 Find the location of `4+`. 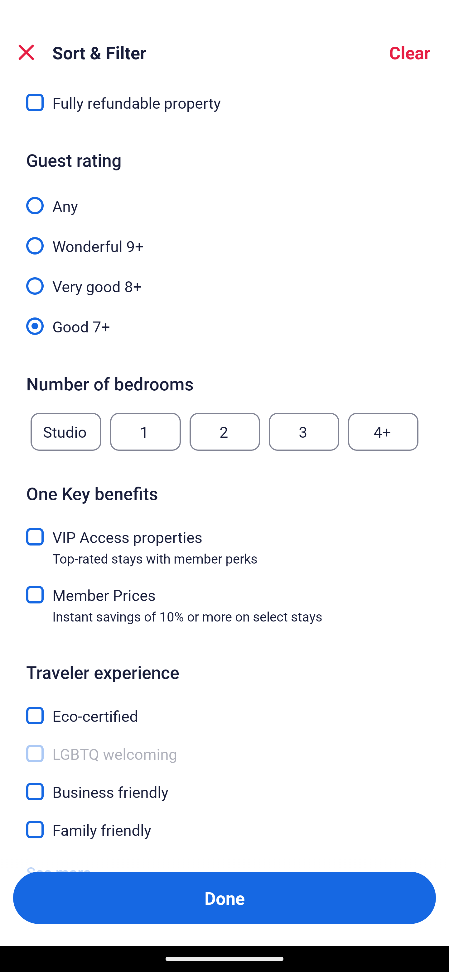

4+ is located at coordinates (383, 431).